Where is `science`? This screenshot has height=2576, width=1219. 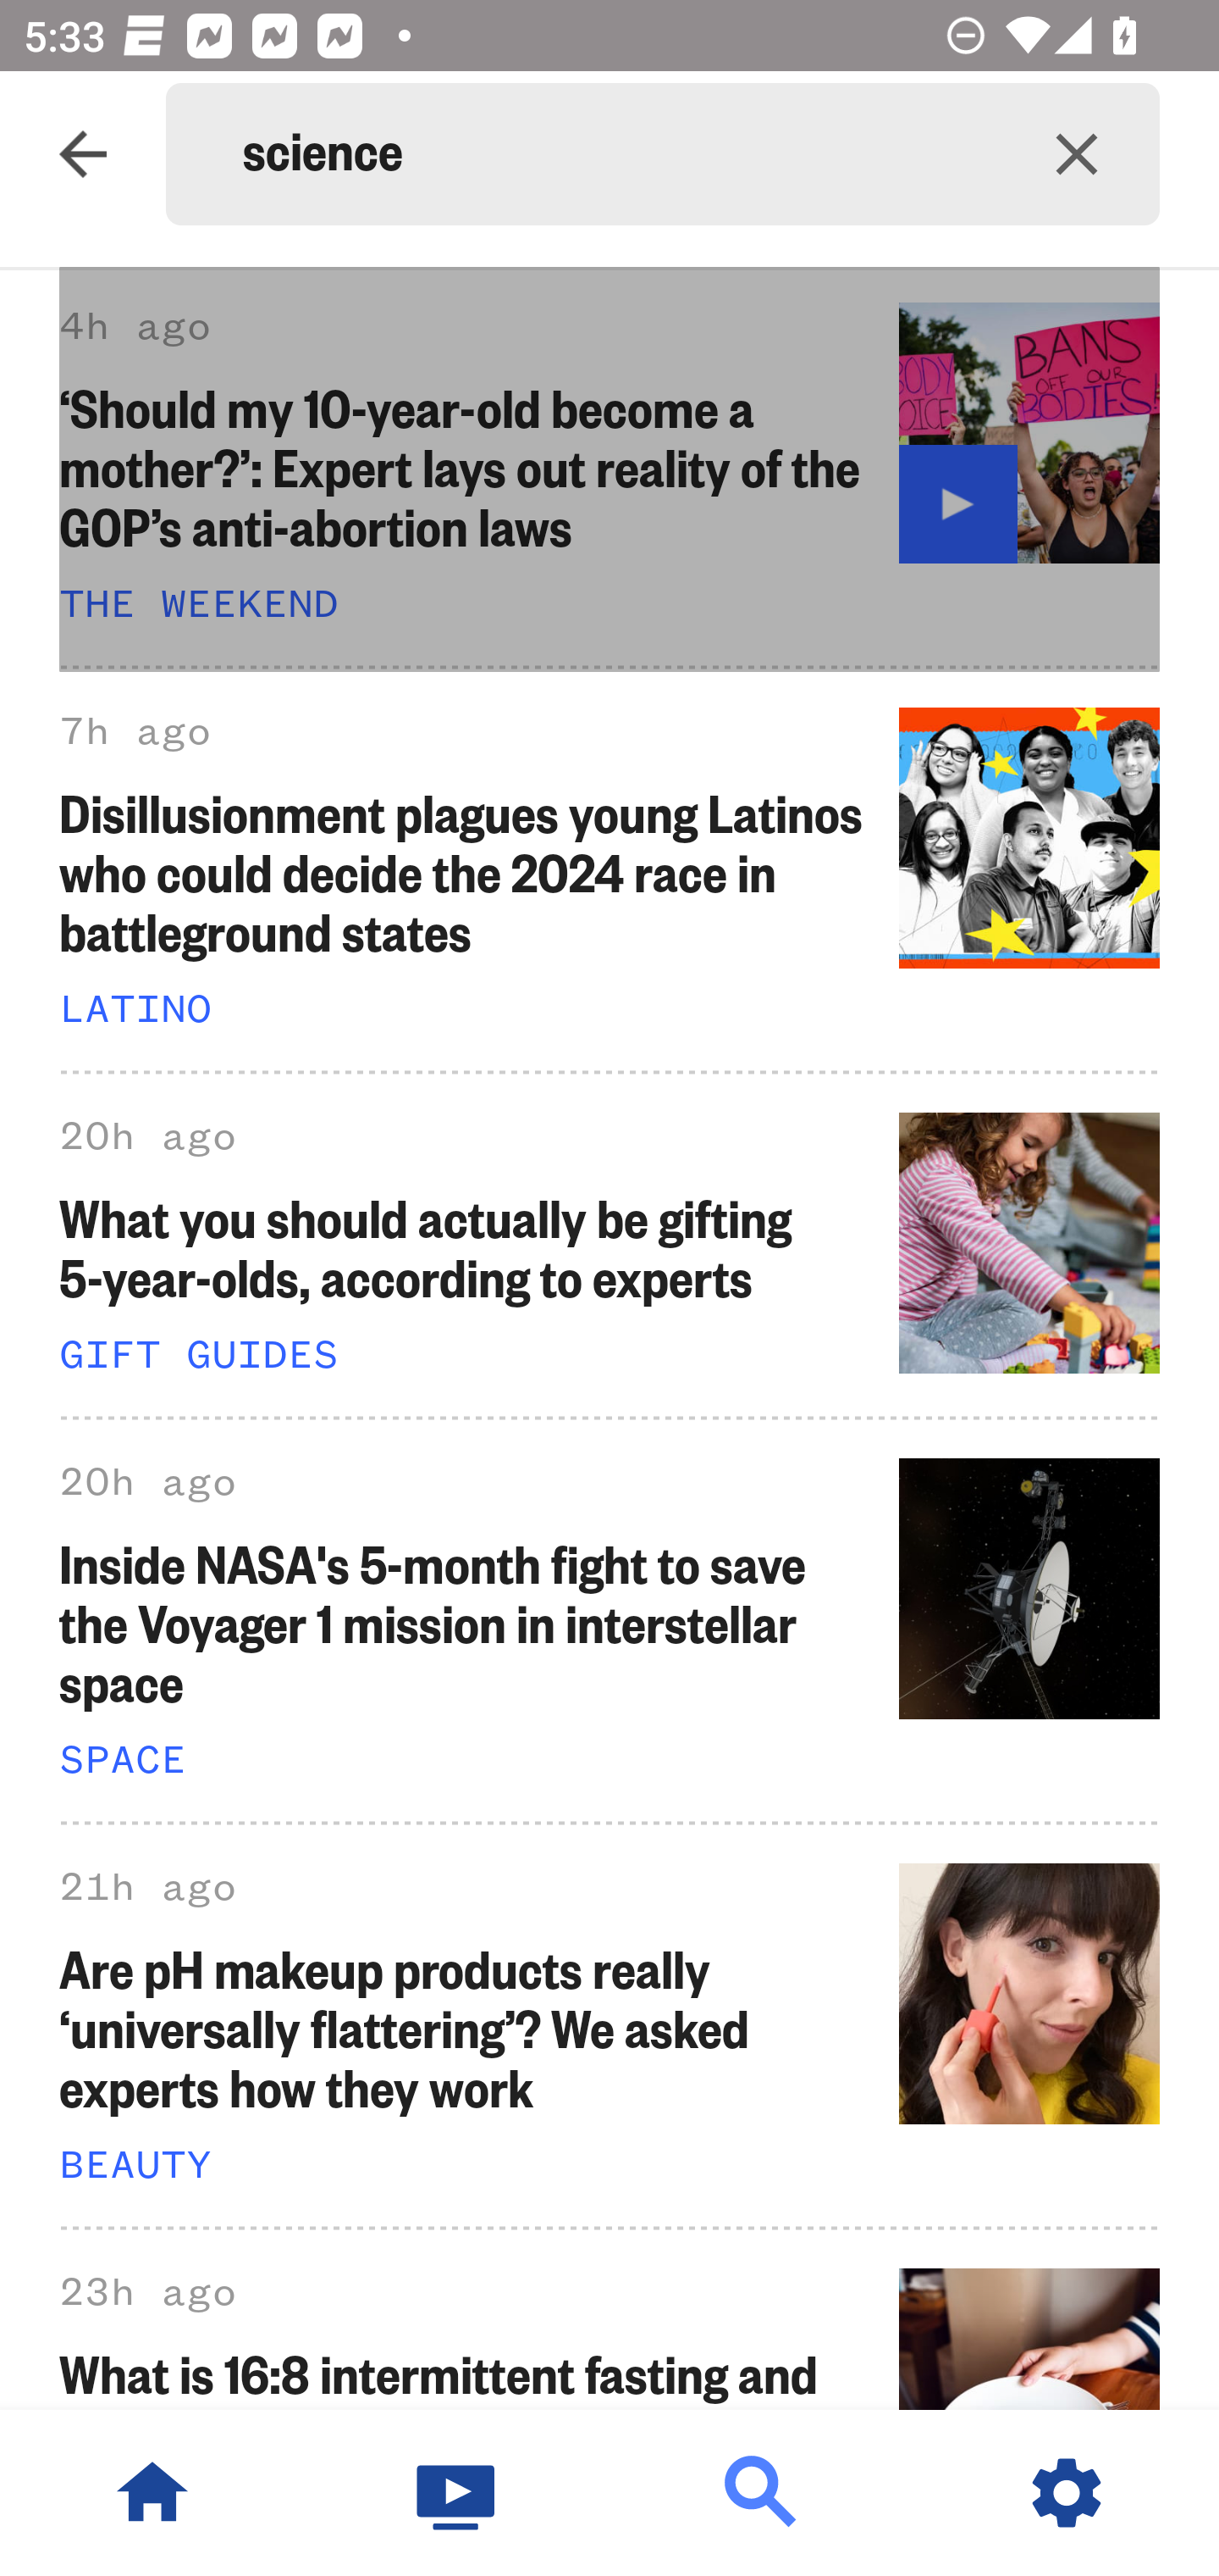 science is located at coordinates (618, 154).